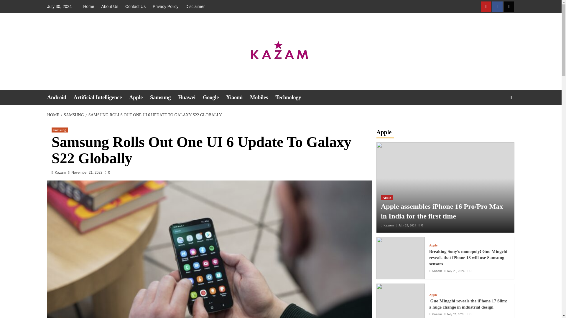 The width and height of the screenshot is (566, 318). Describe the element at coordinates (238, 97) in the screenshot. I see `Xiaomi` at that location.